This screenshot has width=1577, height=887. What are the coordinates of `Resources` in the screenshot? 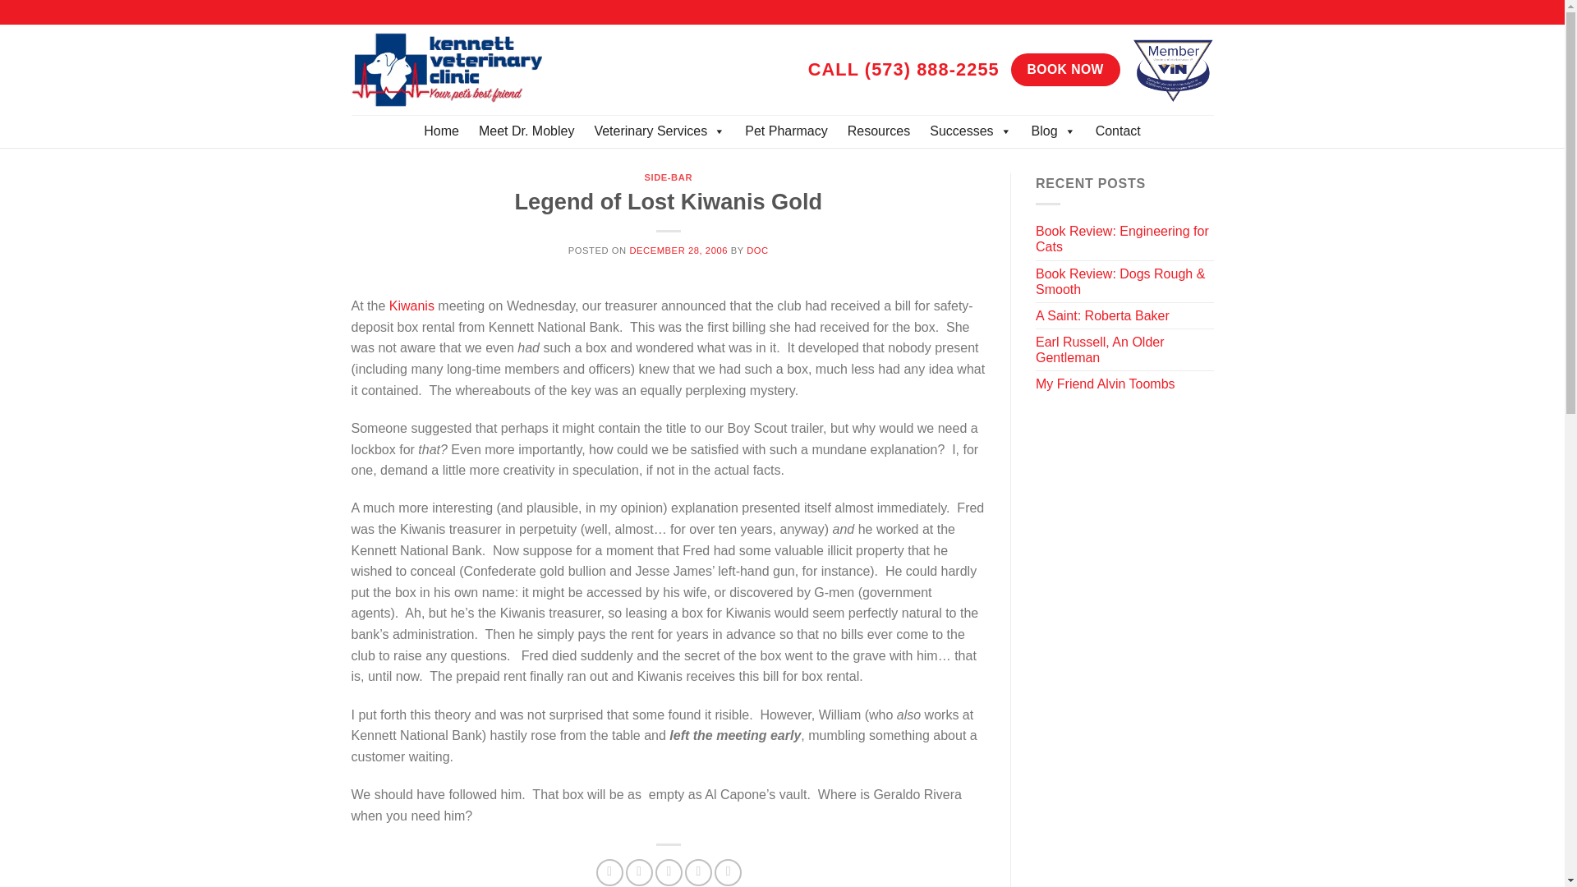 It's located at (878, 131).